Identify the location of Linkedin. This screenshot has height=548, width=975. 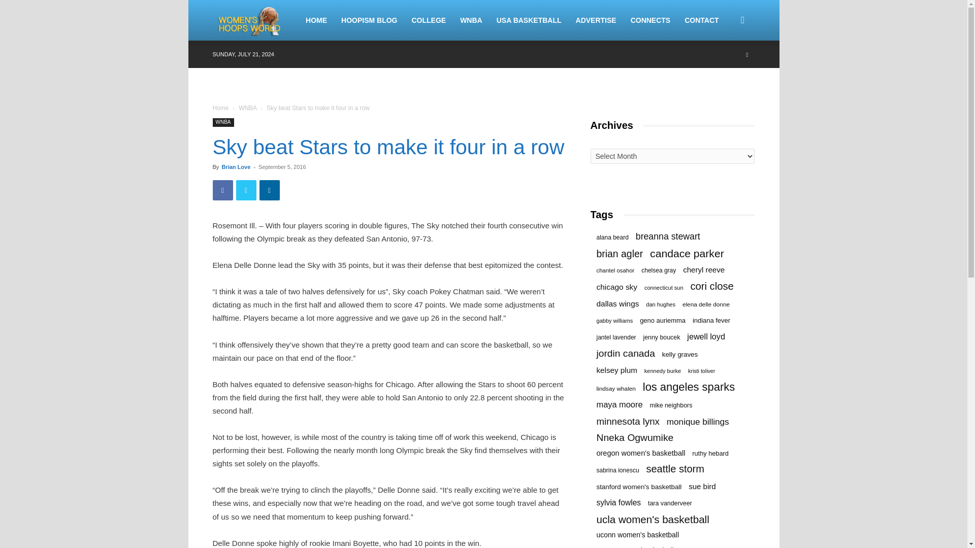
(269, 190).